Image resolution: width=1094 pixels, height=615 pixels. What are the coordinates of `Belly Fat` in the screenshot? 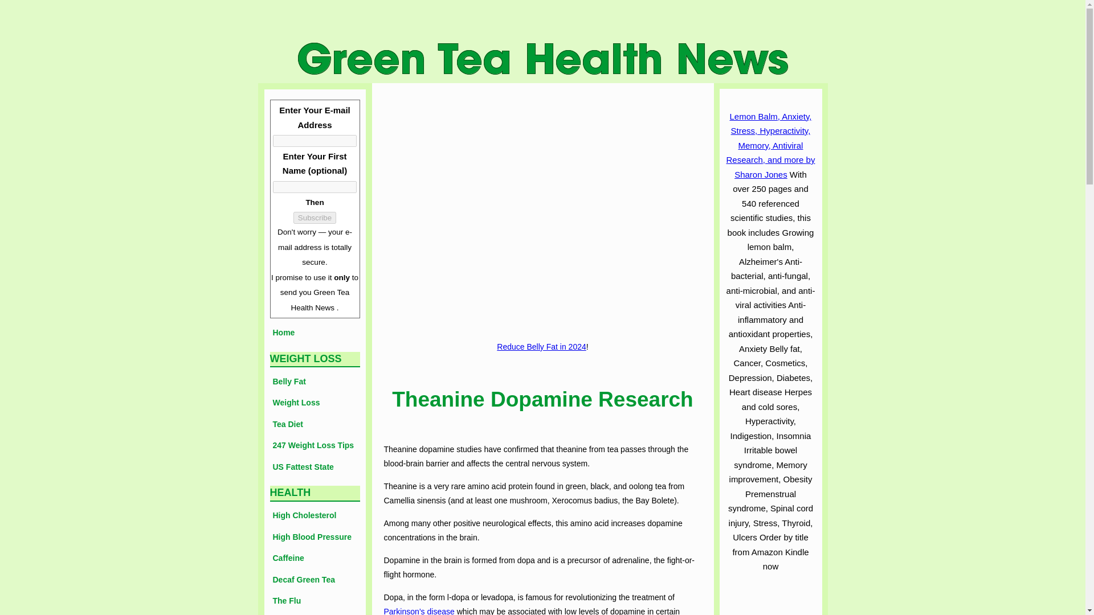 It's located at (315, 382).